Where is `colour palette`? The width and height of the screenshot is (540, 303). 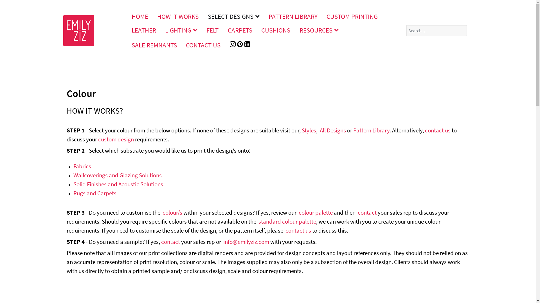
colour palette is located at coordinates (316, 213).